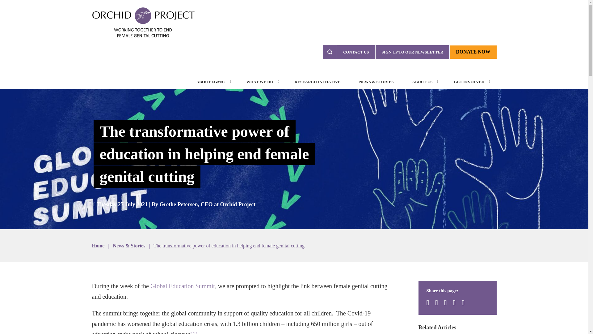  What do you see at coordinates (473, 52) in the screenshot?
I see `DONATE NOW` at bounding box center [473, 52].